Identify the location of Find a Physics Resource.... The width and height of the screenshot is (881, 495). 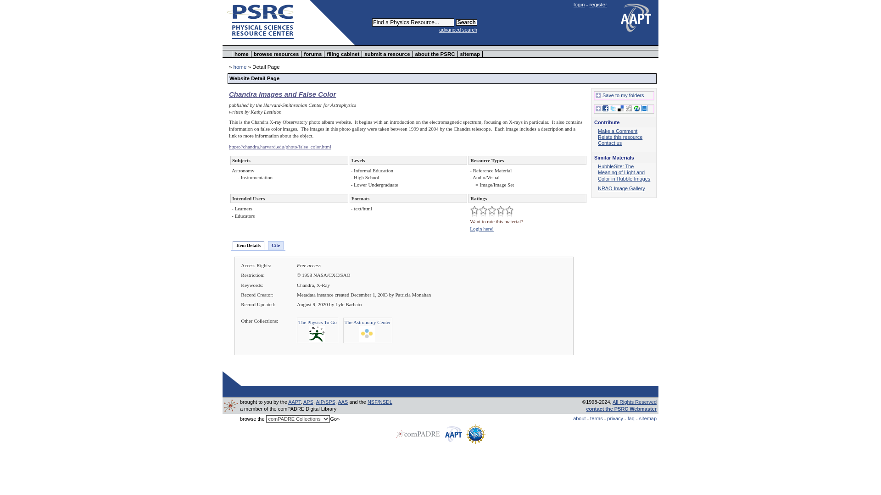
(413, 22).